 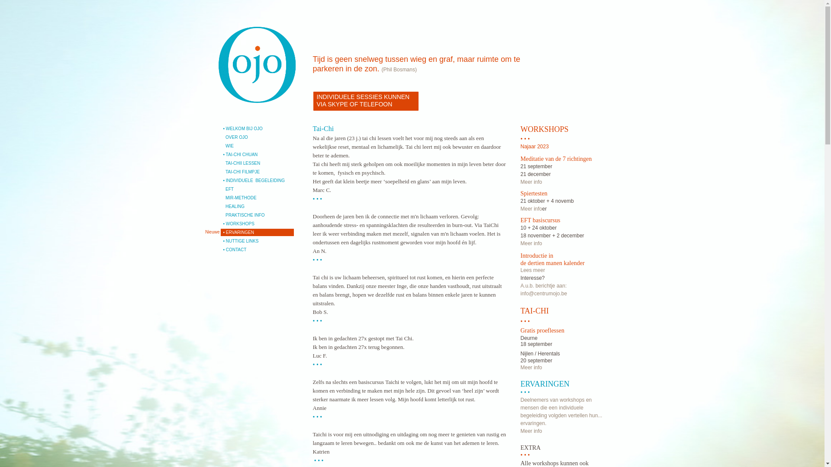 What do you see at coordinates (257, 172) in the screenshot?
I see `  TAI-CHI FILMPJE` at bounding box center [257, 172].